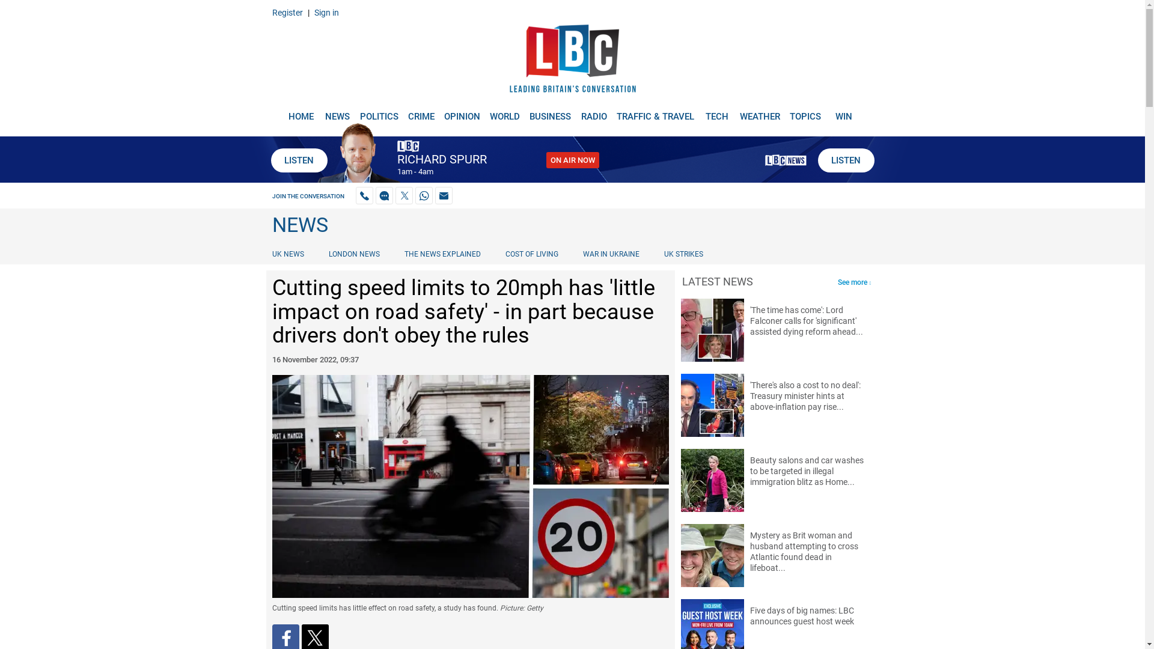 Image resolution: width=1154 pixels, height=649 pixels. What do you see at coordinates (845, 160) in the screenshot?
I see `LISTEN` at bounding box center [845, 160].